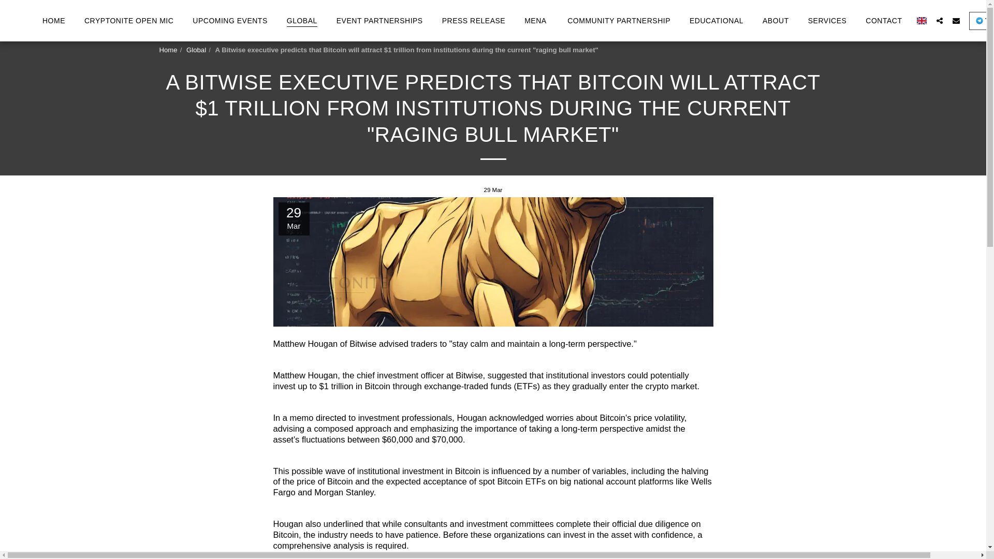  I want to click on HOME, so click(54, 20).